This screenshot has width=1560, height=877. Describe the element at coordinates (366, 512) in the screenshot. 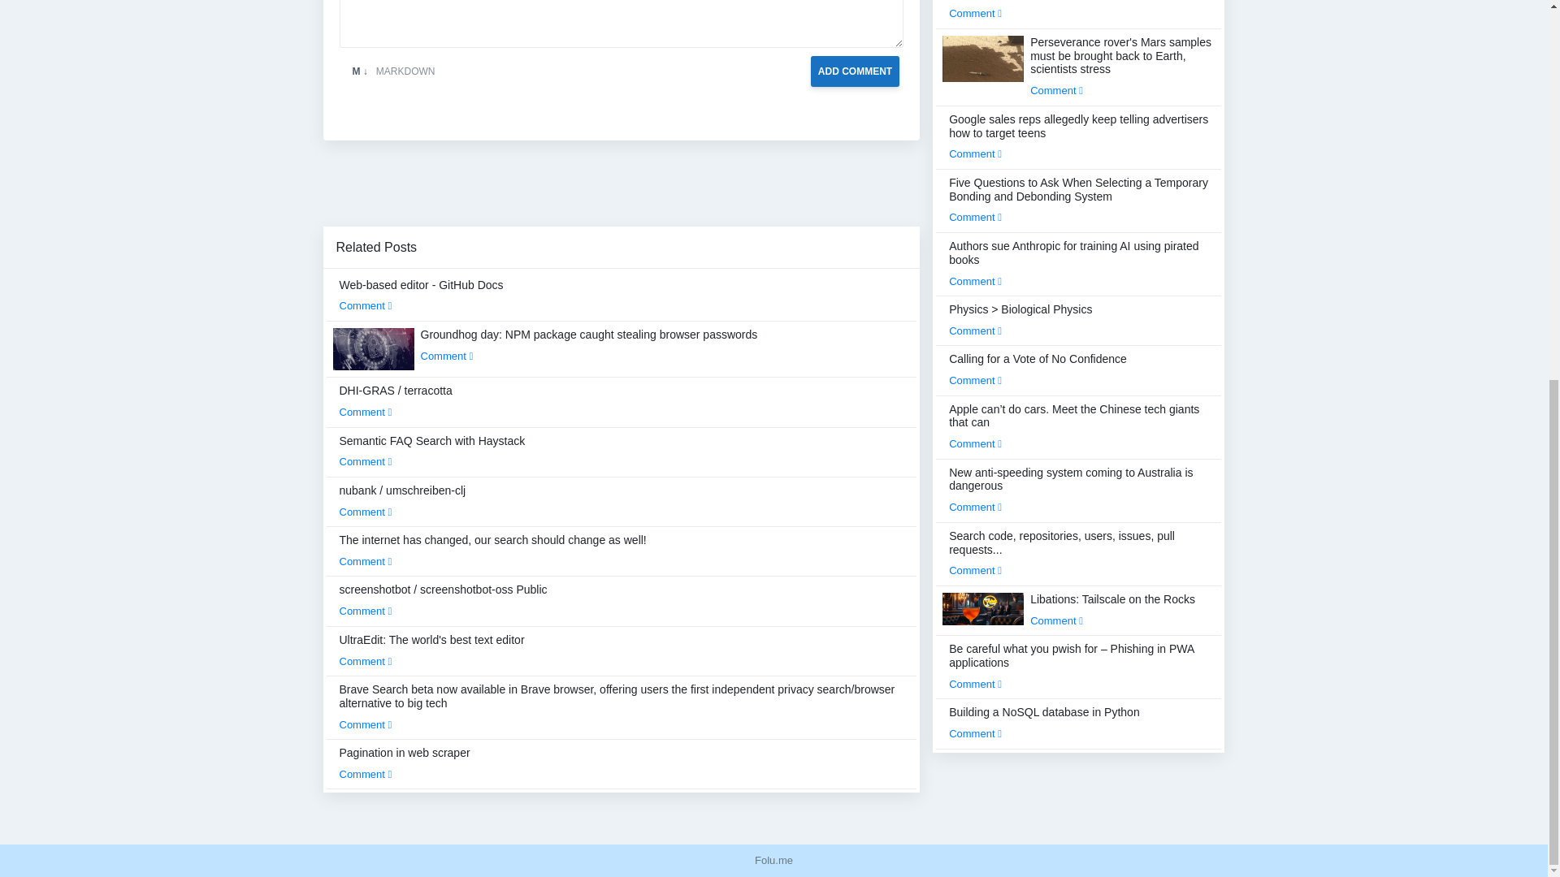

I see `Comment` at that location.